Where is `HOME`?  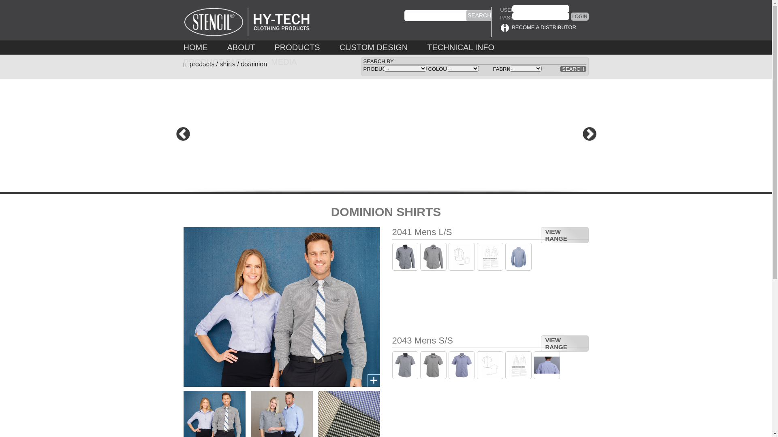 HOME is located at coordinates (195, 47).